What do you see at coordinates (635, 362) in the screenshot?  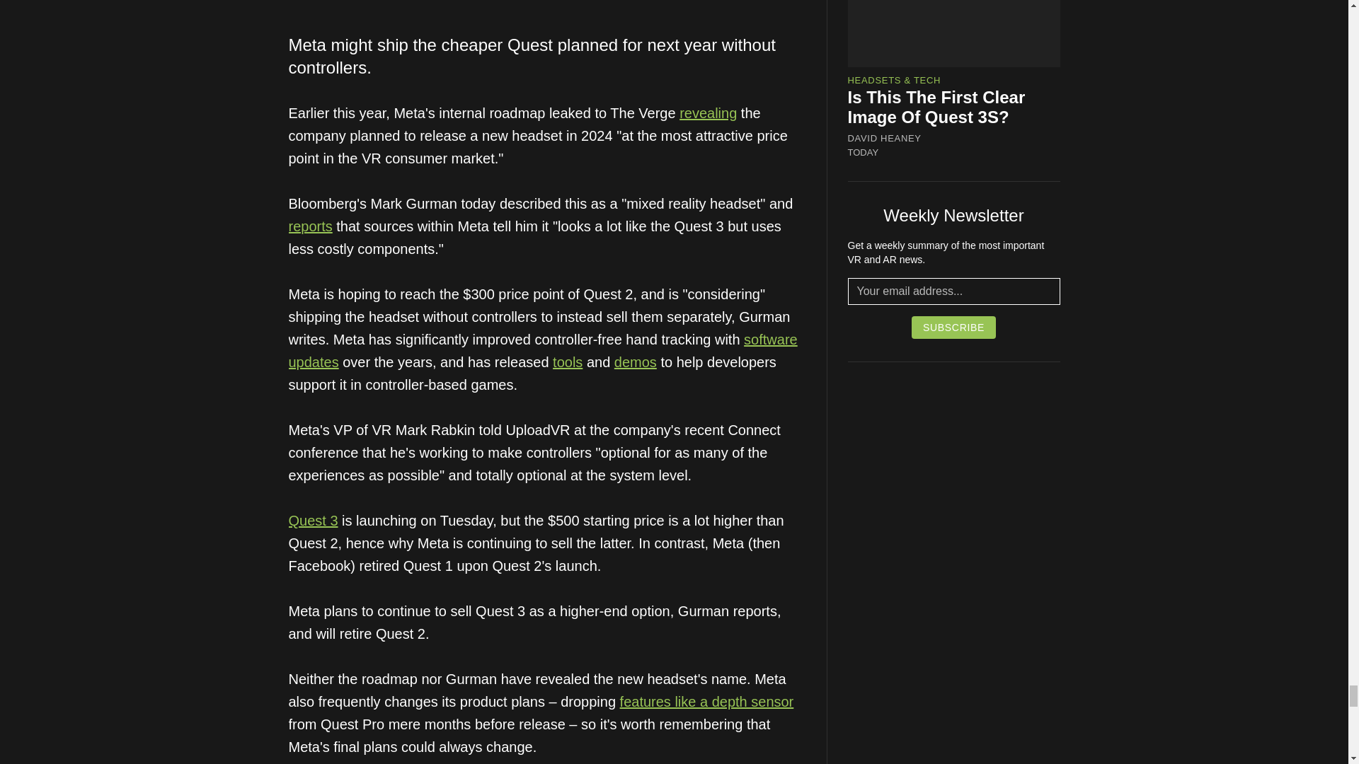 I see `demos` at bounding box center [635, 362].